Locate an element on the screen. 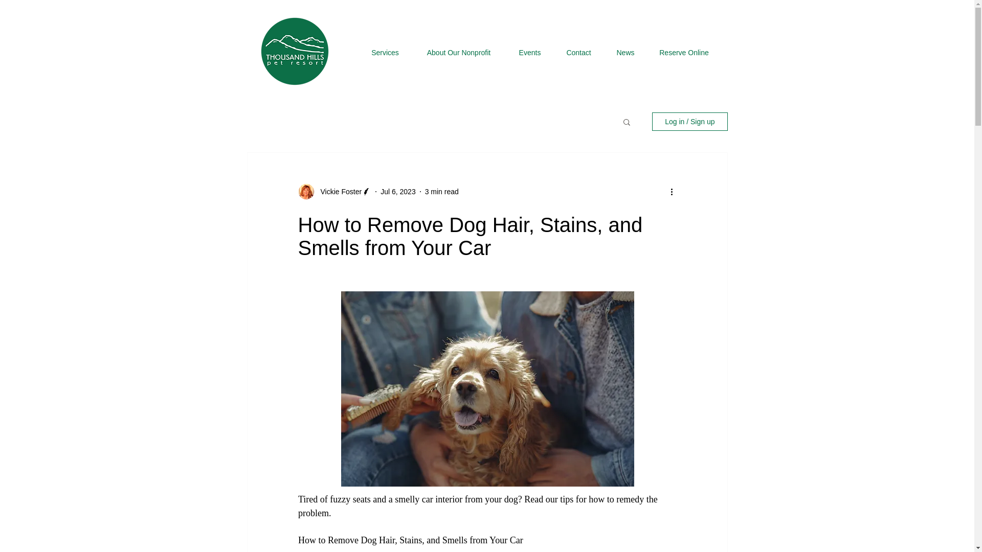 The image size is (982, 552). 3 min read is located at coordinates (442, 191).